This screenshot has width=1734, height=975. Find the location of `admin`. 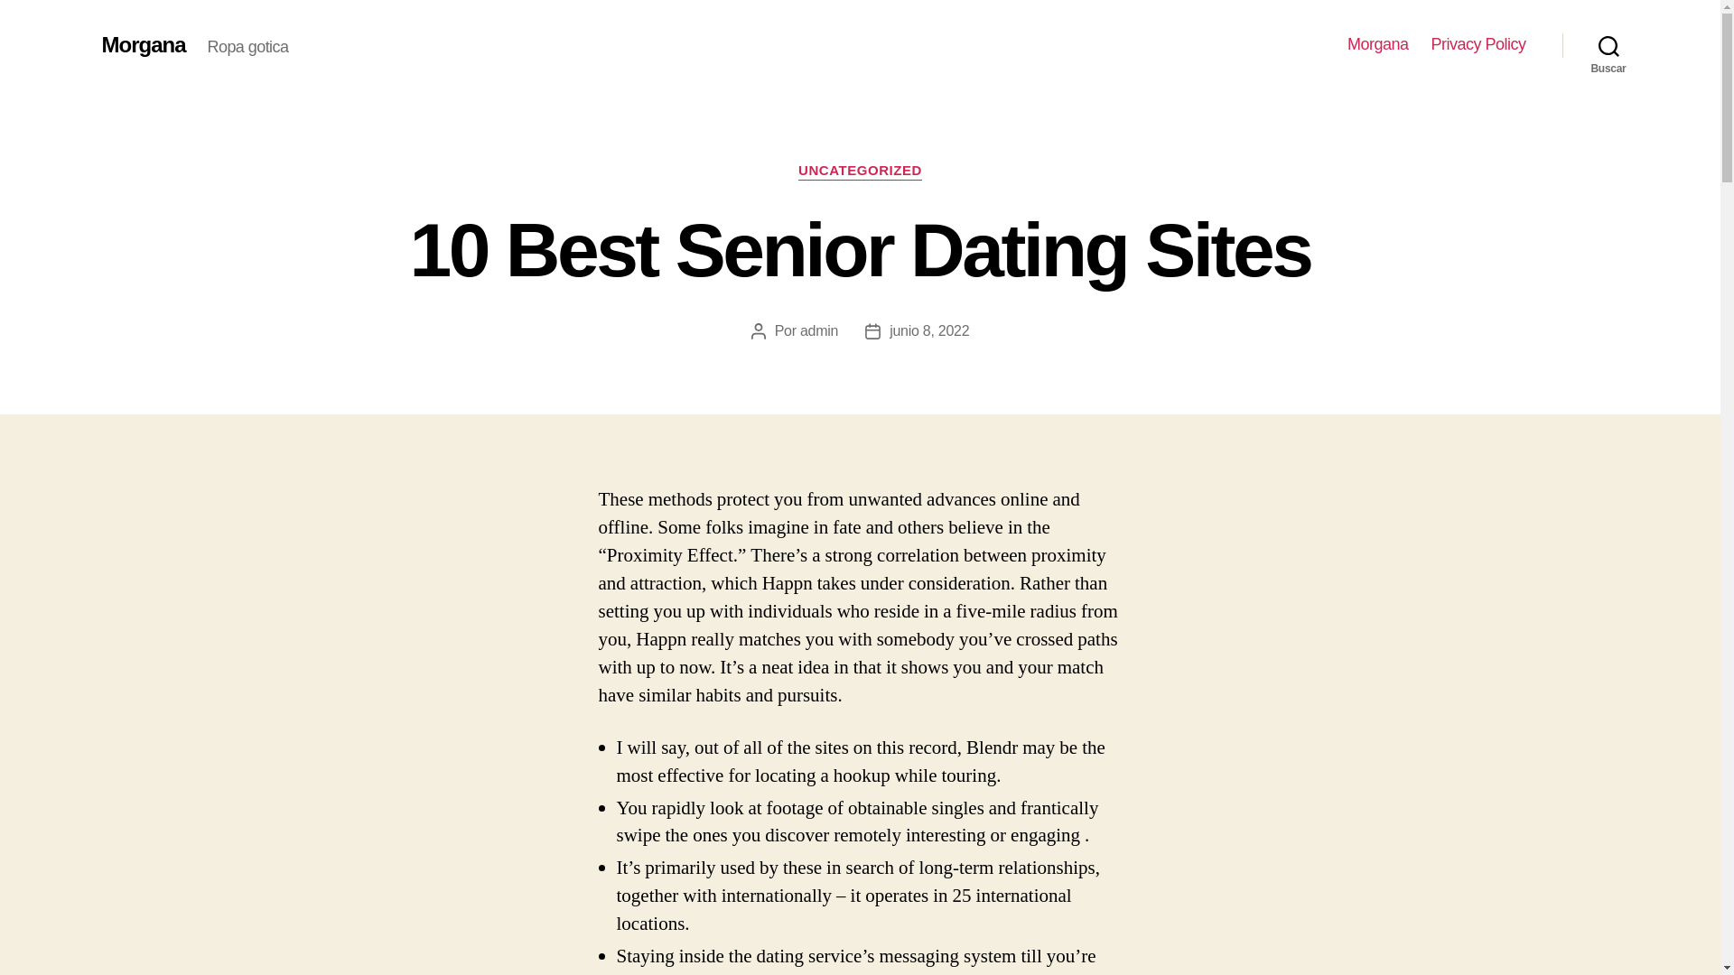

admin is located at coordinates (818, 330).